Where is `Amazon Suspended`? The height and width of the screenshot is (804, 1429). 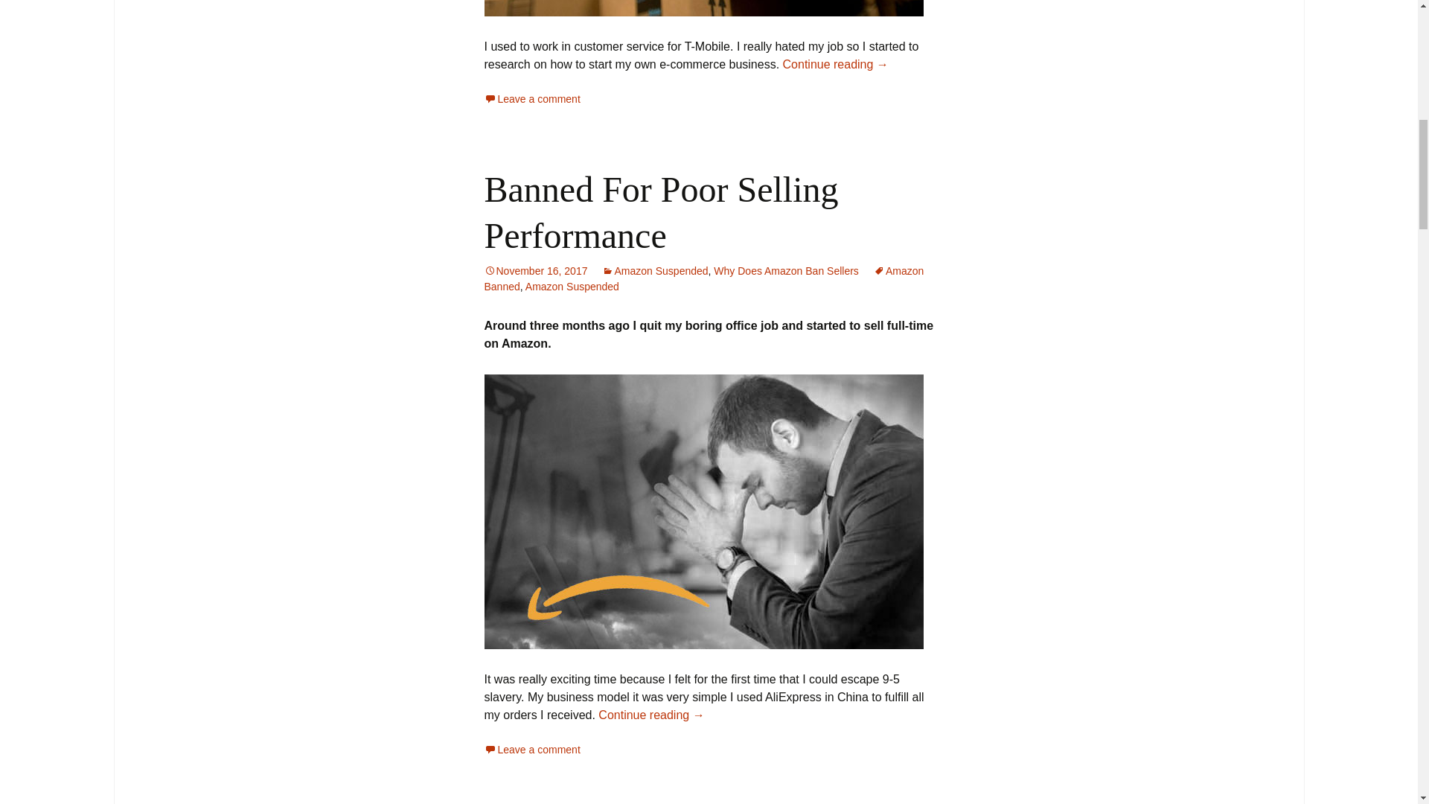 Amazon Suspended is located at coordinates (572, 286).